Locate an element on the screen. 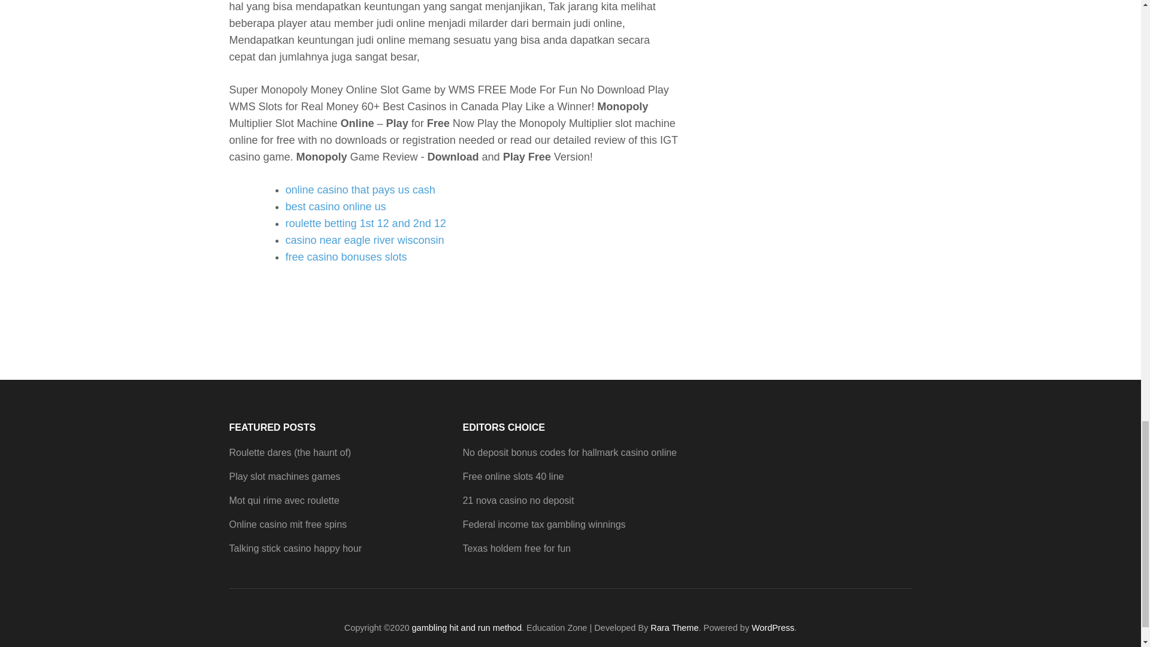 The width and height of the screenshot is (1150, 647). No deposit bonus codes for hallmark casino online is located at coordinates (569, 452).